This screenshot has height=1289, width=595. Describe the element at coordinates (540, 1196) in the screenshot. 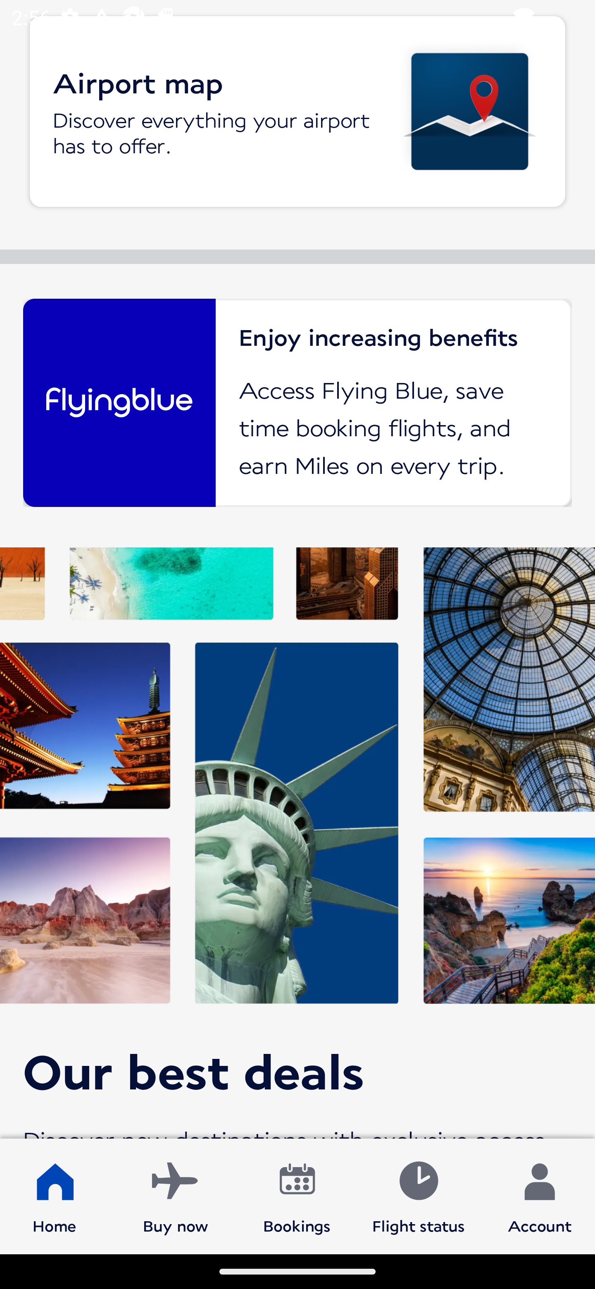

I see `Account` at that location.